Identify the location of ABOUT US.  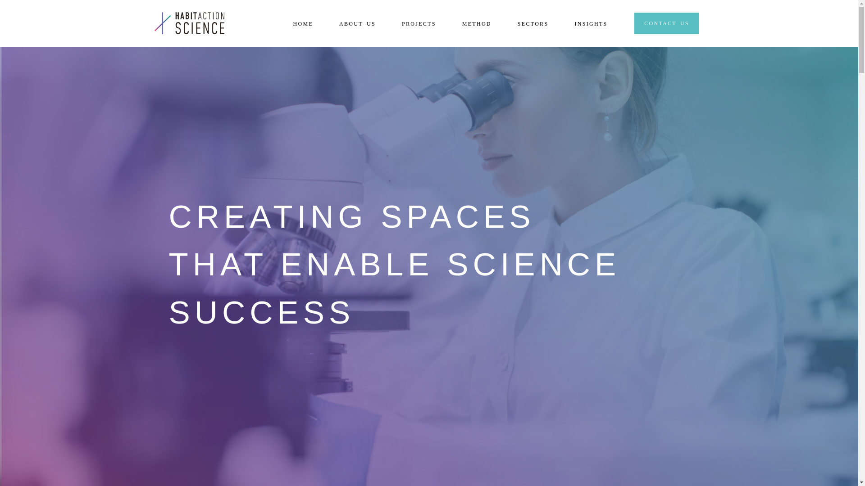
(357, 23).